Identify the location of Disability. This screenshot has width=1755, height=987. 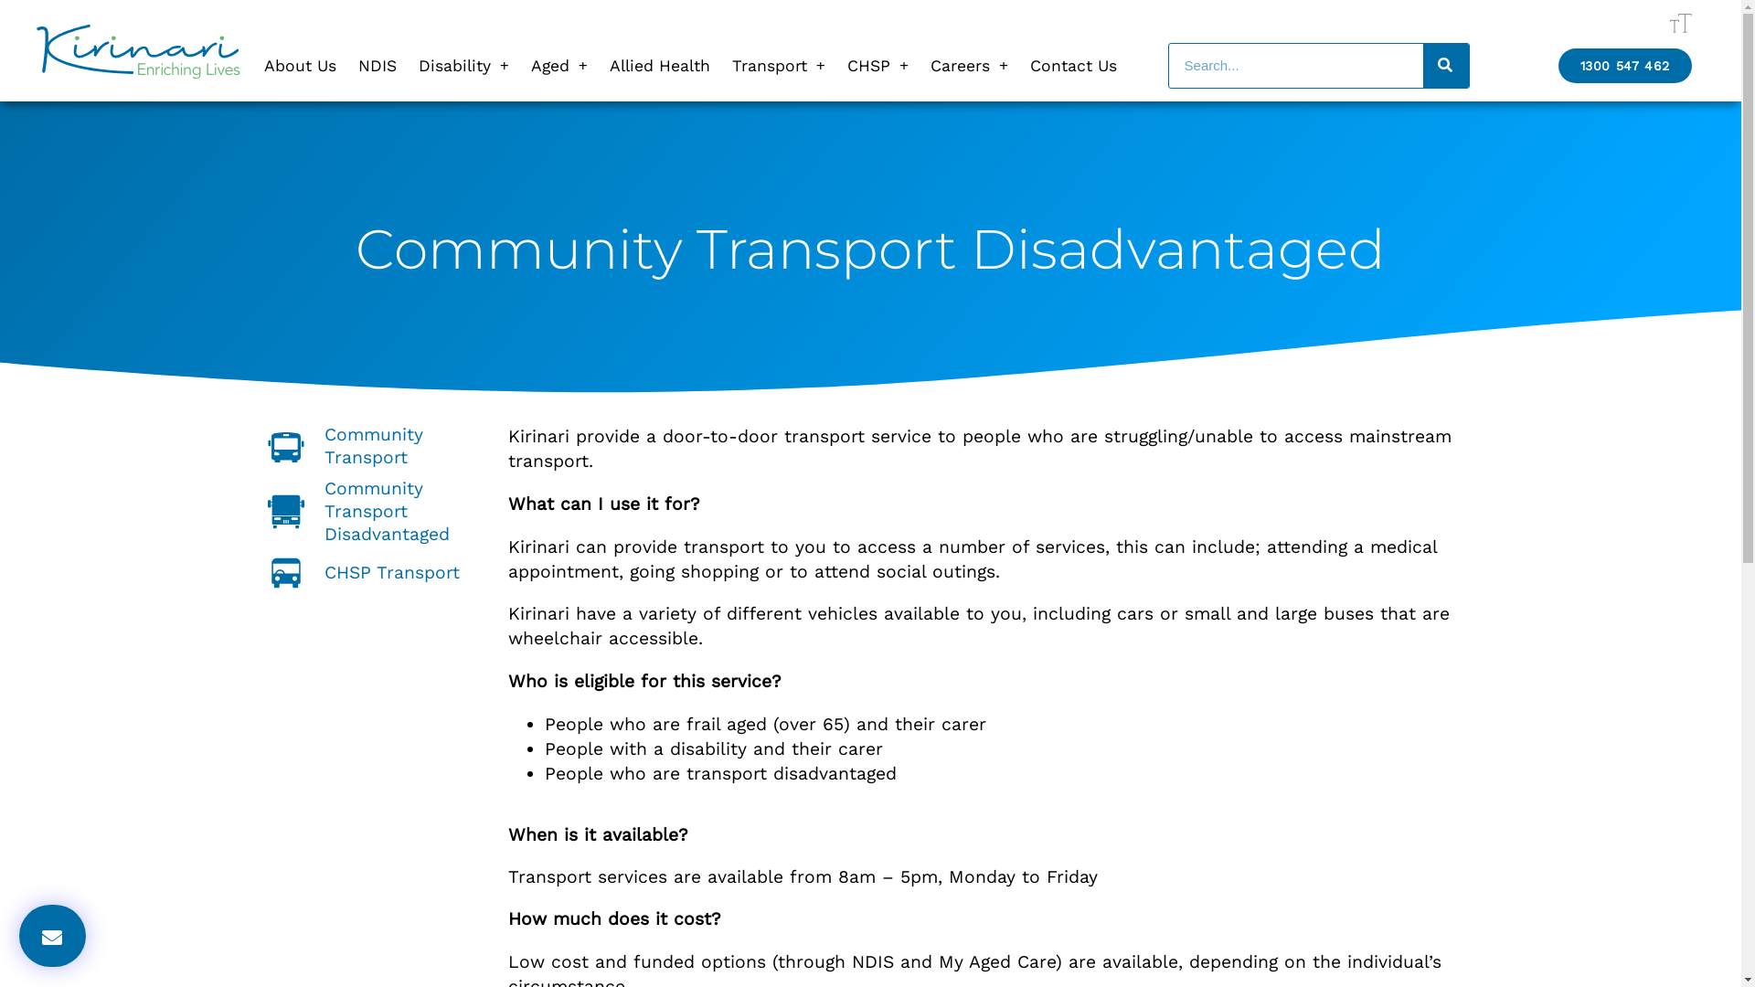
(464, 66).